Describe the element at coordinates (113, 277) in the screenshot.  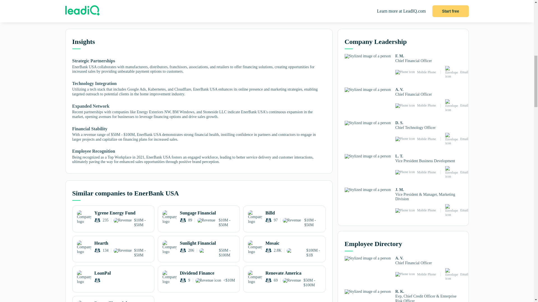
I see `LoanPal` at that location.